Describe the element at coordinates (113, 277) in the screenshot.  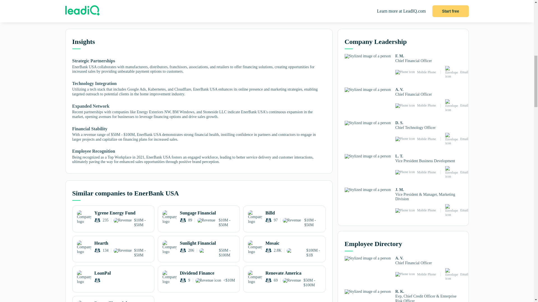
I see `LoanPal` at that location.